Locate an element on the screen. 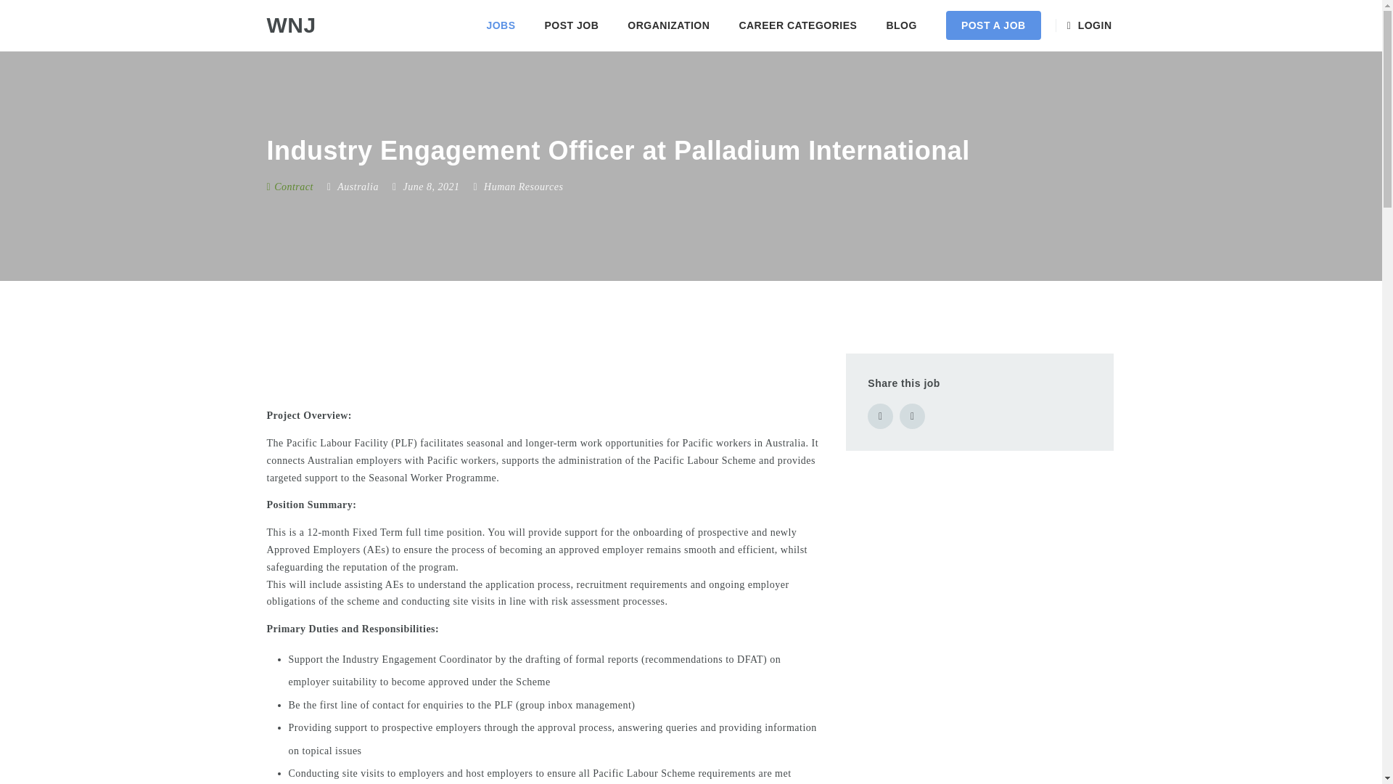 Image resolution: width=1393 pixels, height=784 pixels. POST JOB is located at coordinates (570, 25).